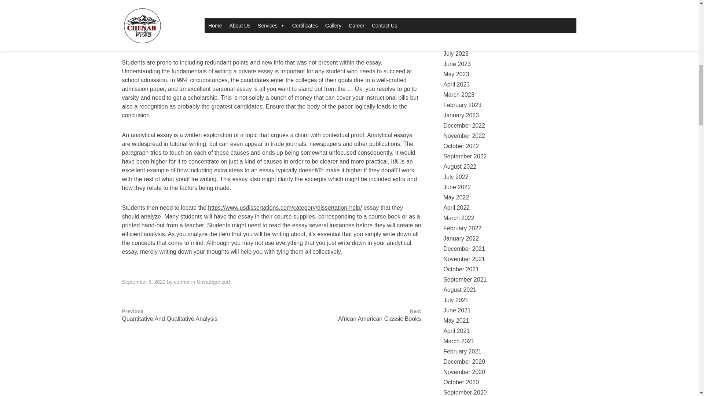  What do you see at coordinates (182, 282) in the screenshot?
I see `cormer` at bounding box center [182, 282].